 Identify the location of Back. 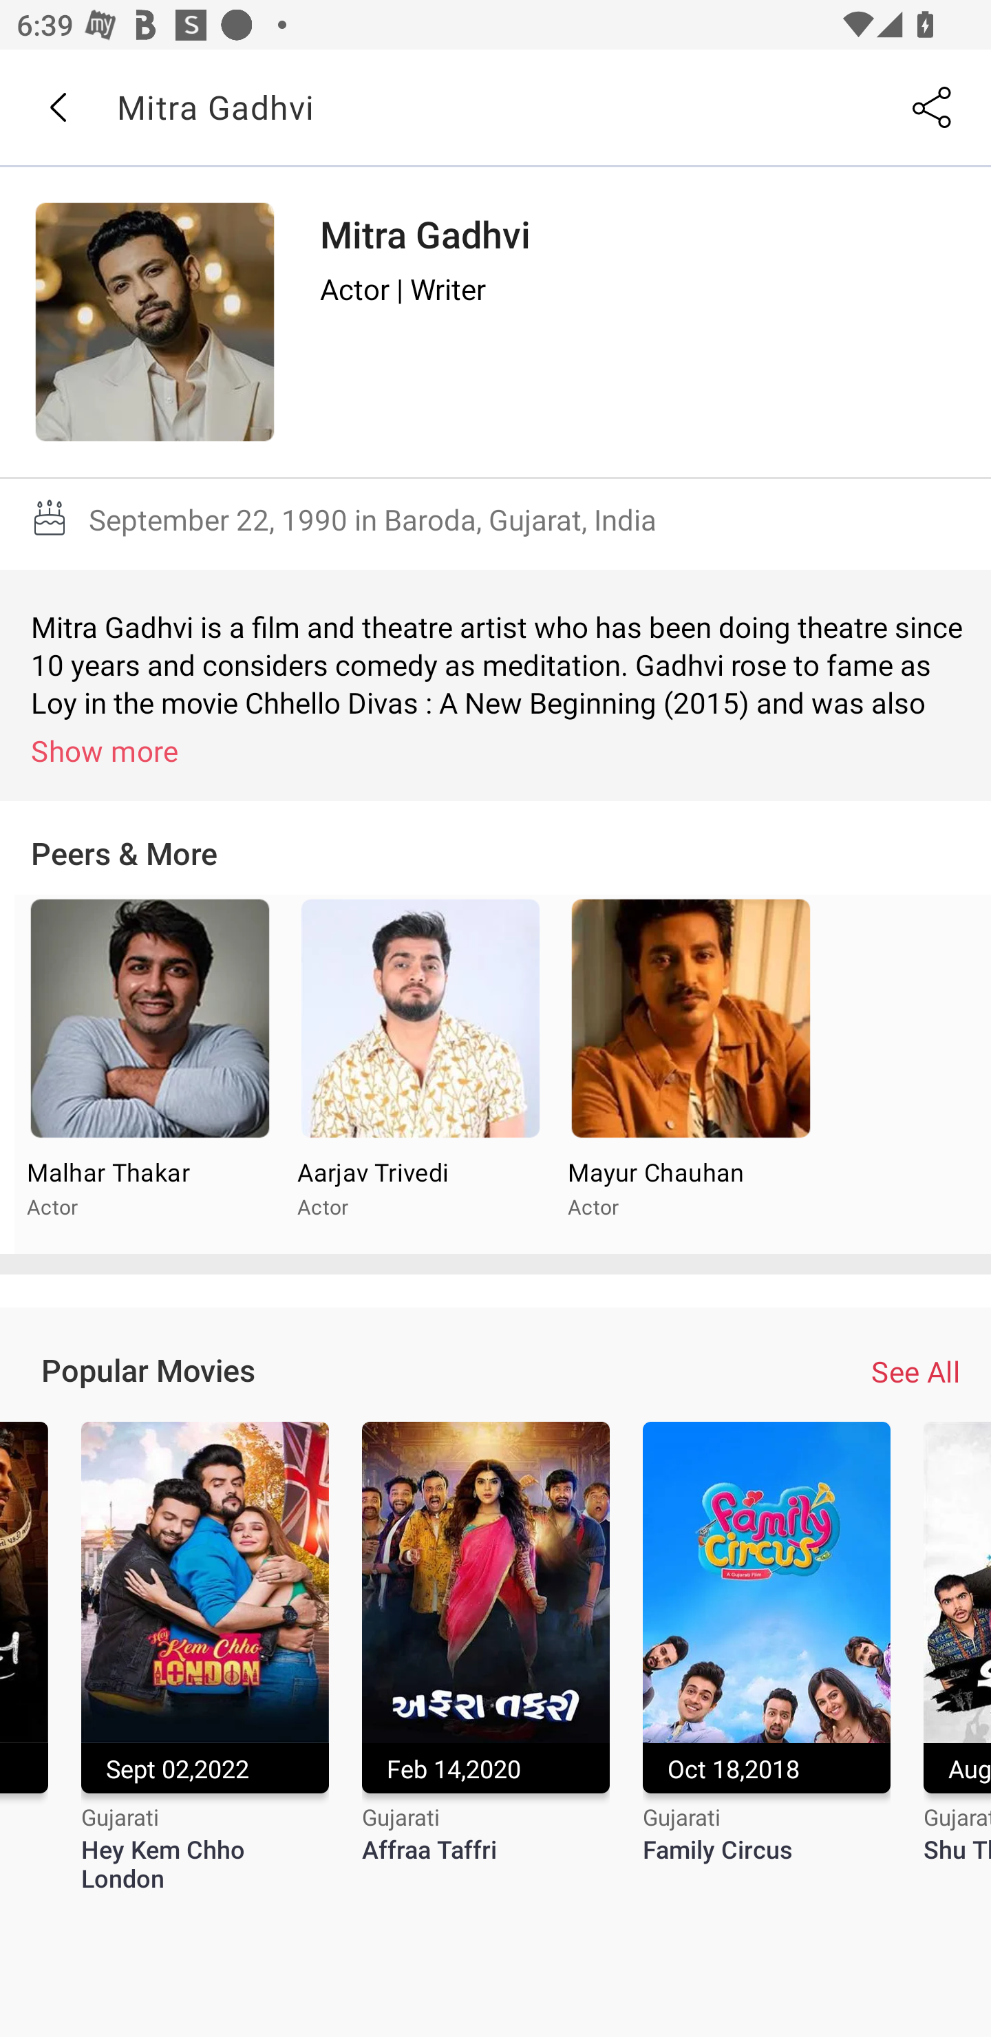
(57, 107).